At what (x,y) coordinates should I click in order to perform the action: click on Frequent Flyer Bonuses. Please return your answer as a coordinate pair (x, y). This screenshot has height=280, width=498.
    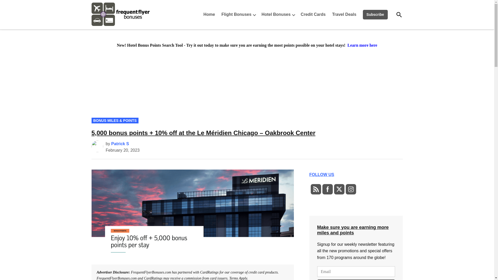
    Looking at the image, I should click on (165, 25).